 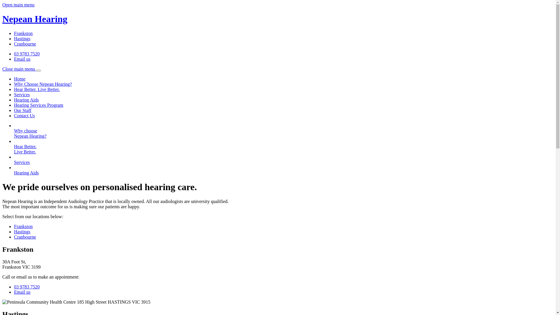 What do you see at coordinates (25, 44) in the screenshot?
I see `Cranbourne` at bounding box center [25, 44].